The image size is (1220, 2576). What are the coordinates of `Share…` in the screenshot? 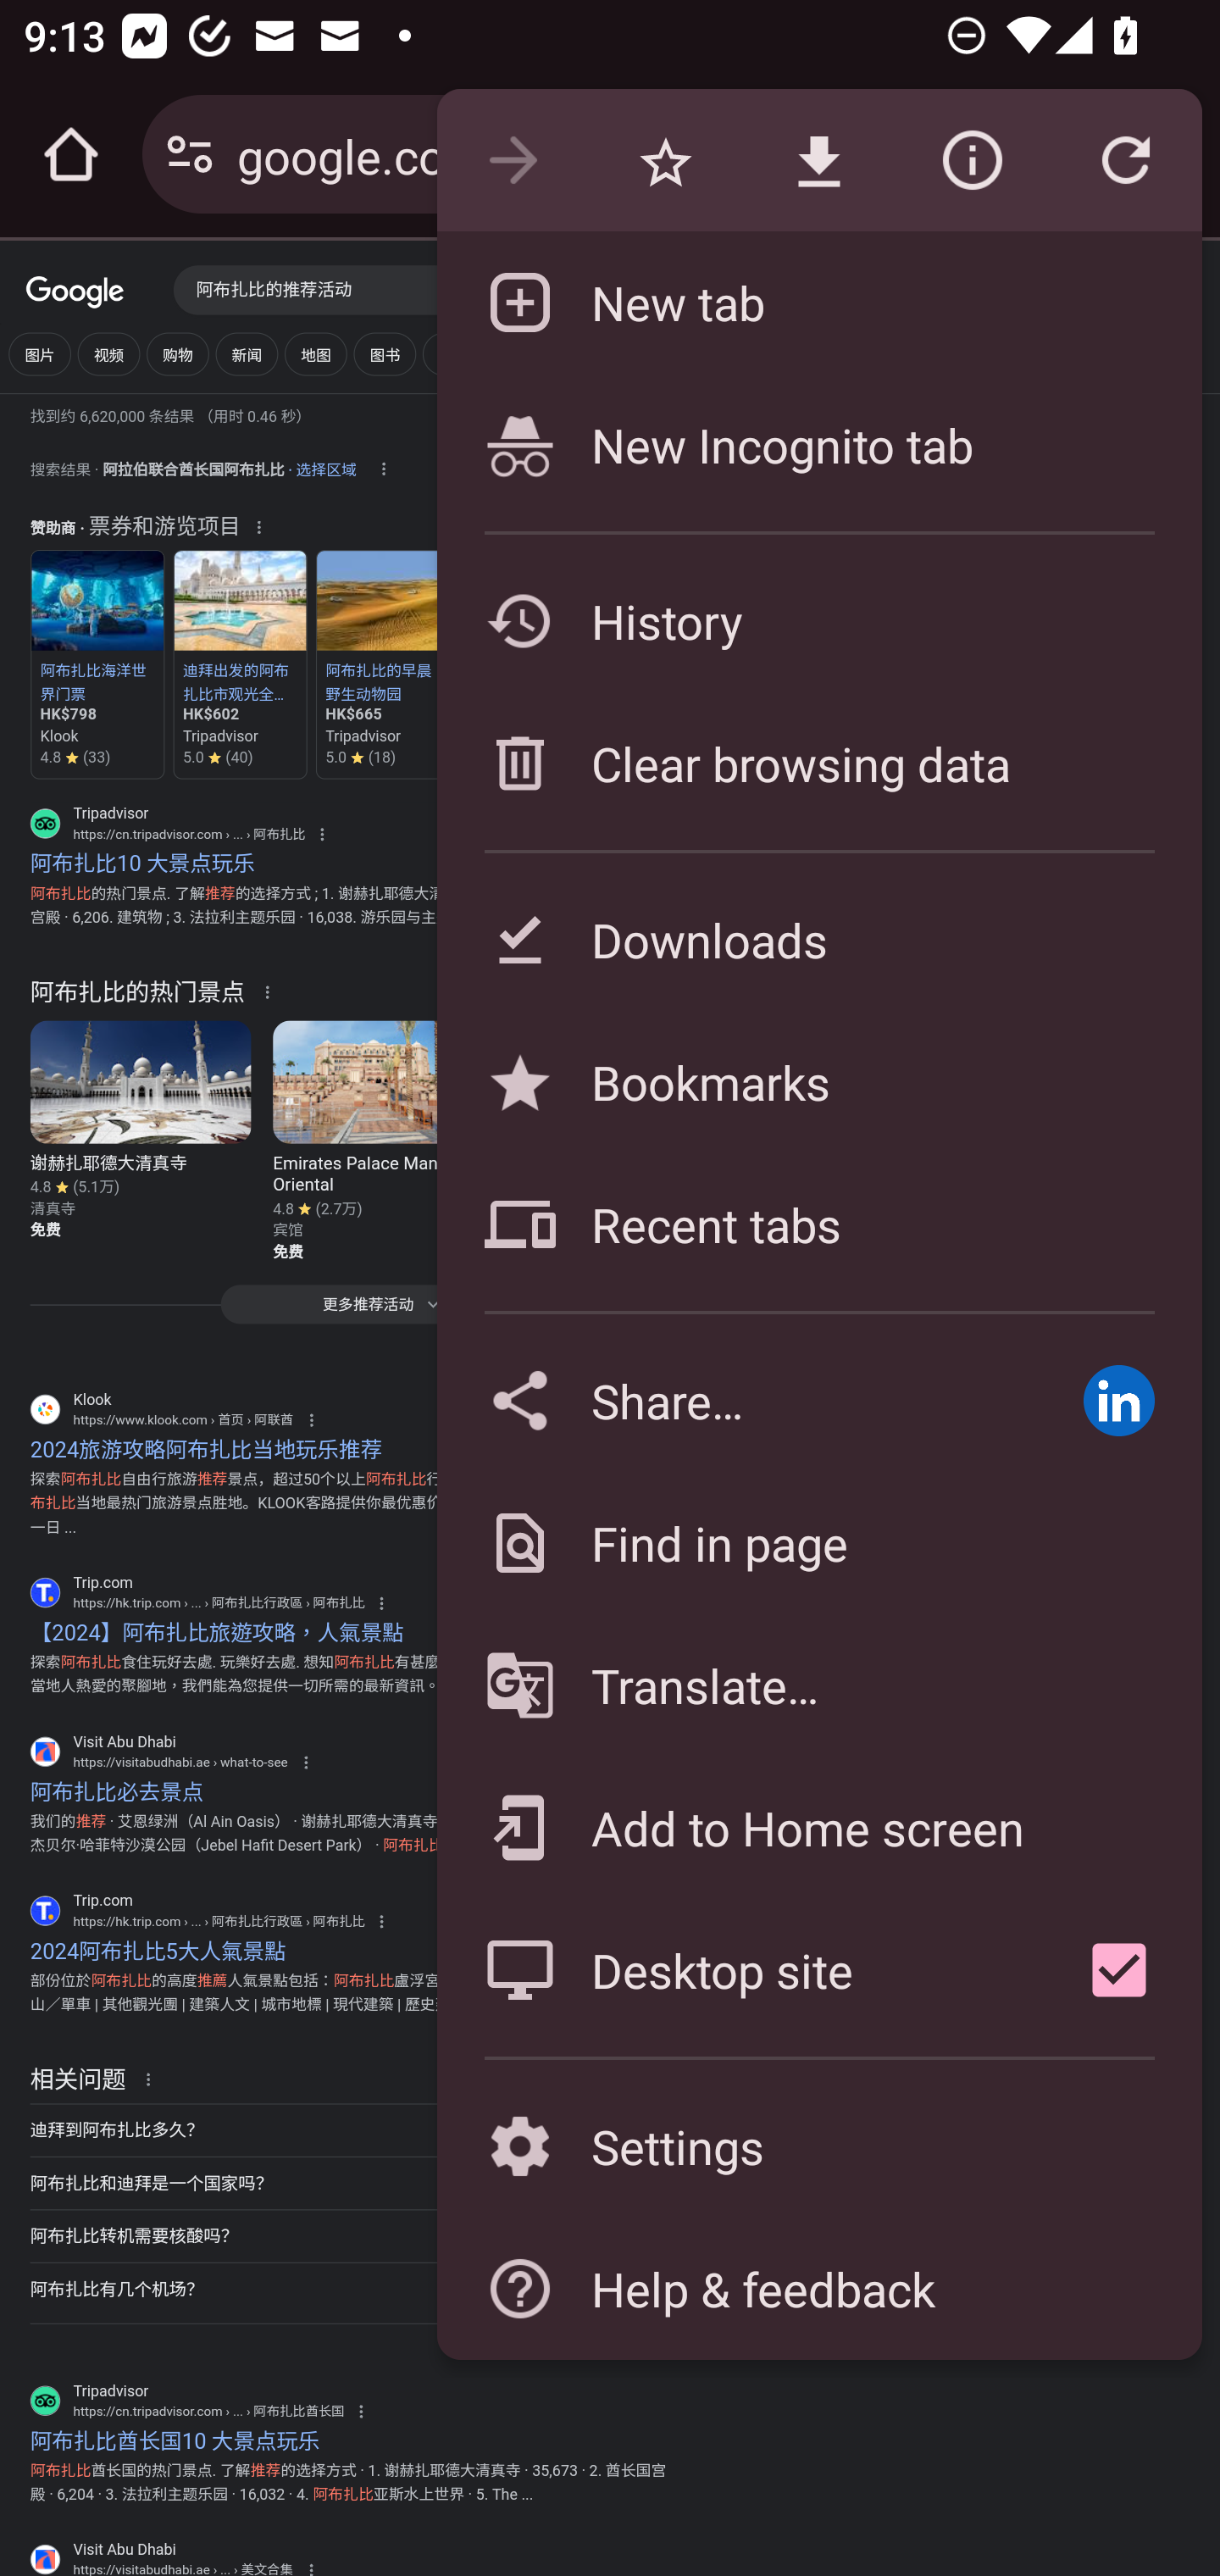 It's located at (735, 1400).